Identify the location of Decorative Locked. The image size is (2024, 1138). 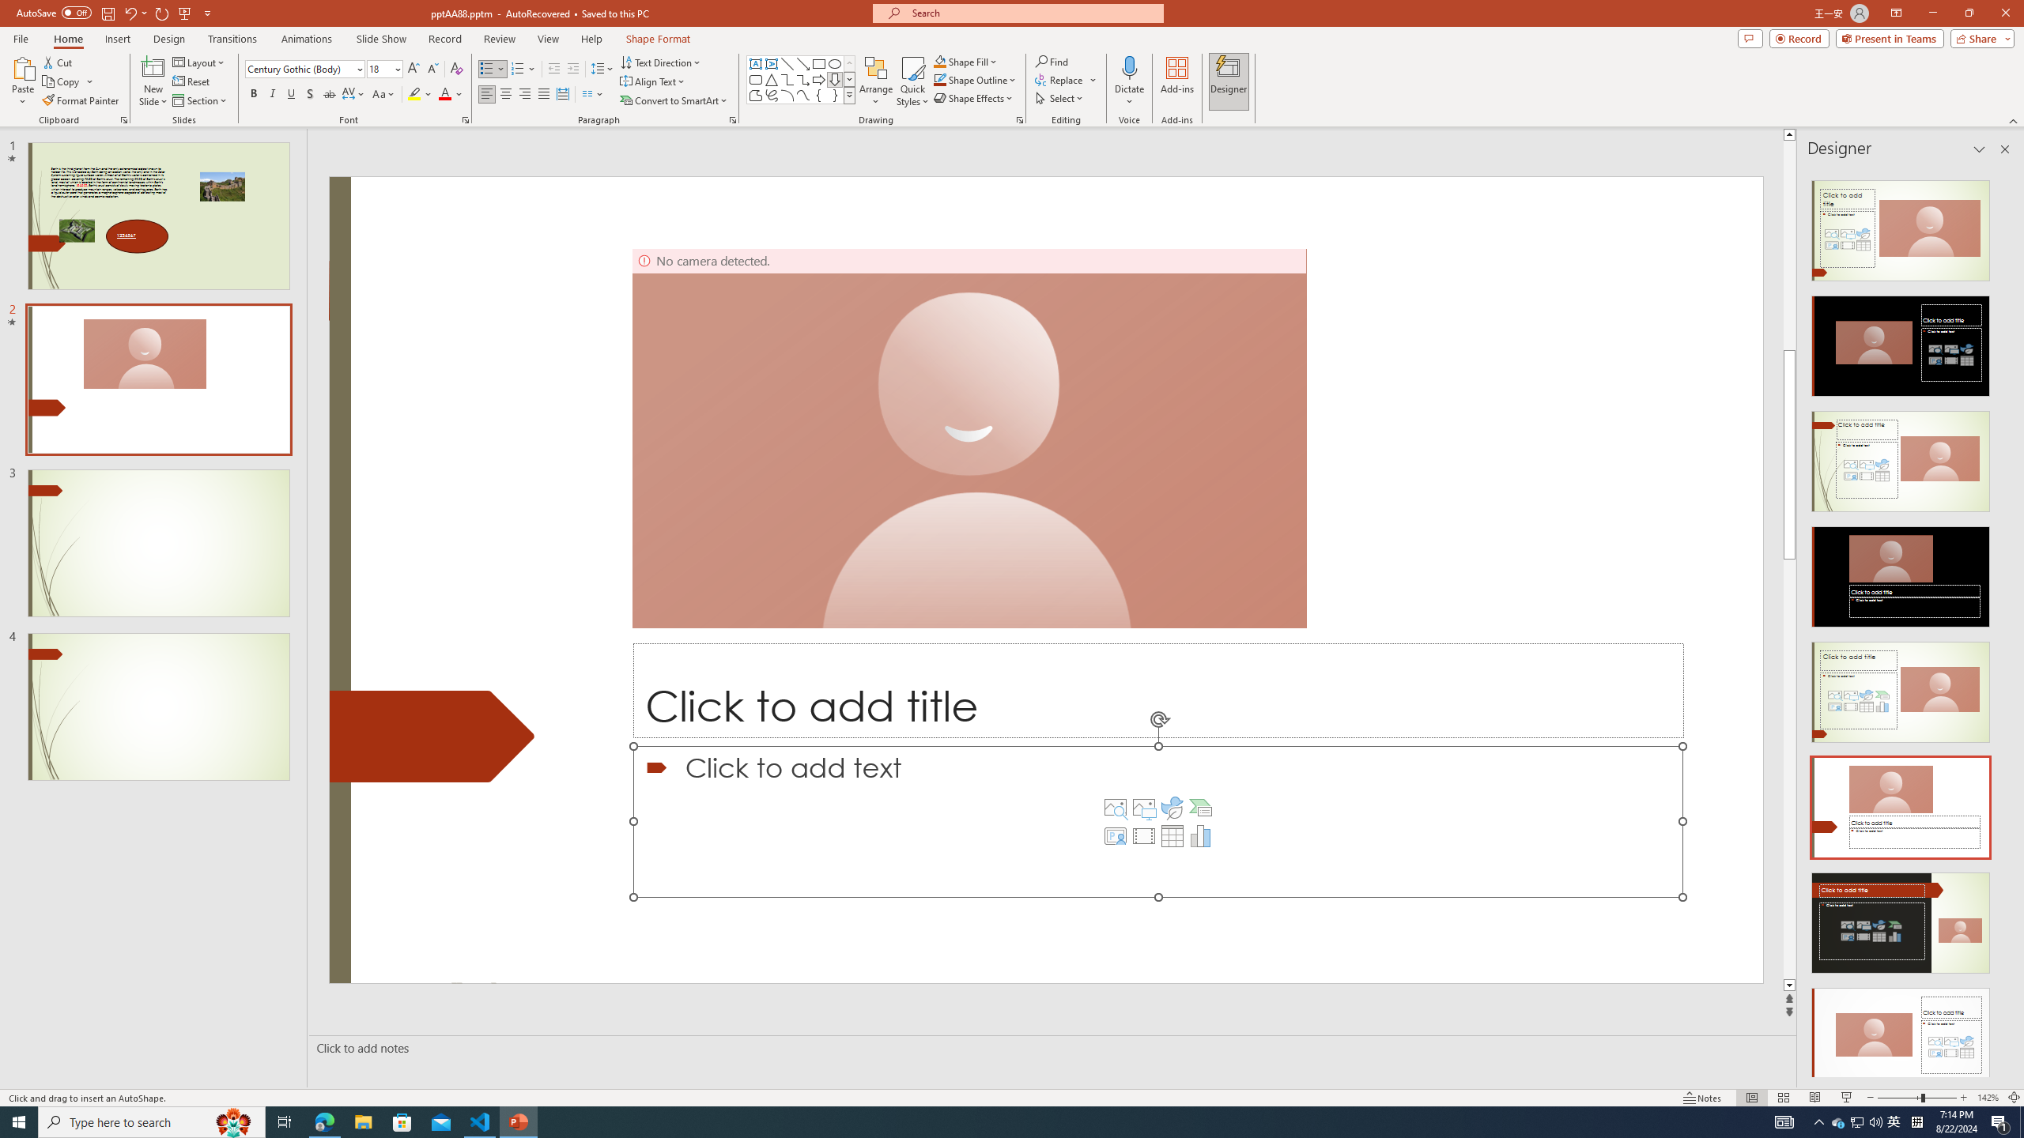
(432, 737).